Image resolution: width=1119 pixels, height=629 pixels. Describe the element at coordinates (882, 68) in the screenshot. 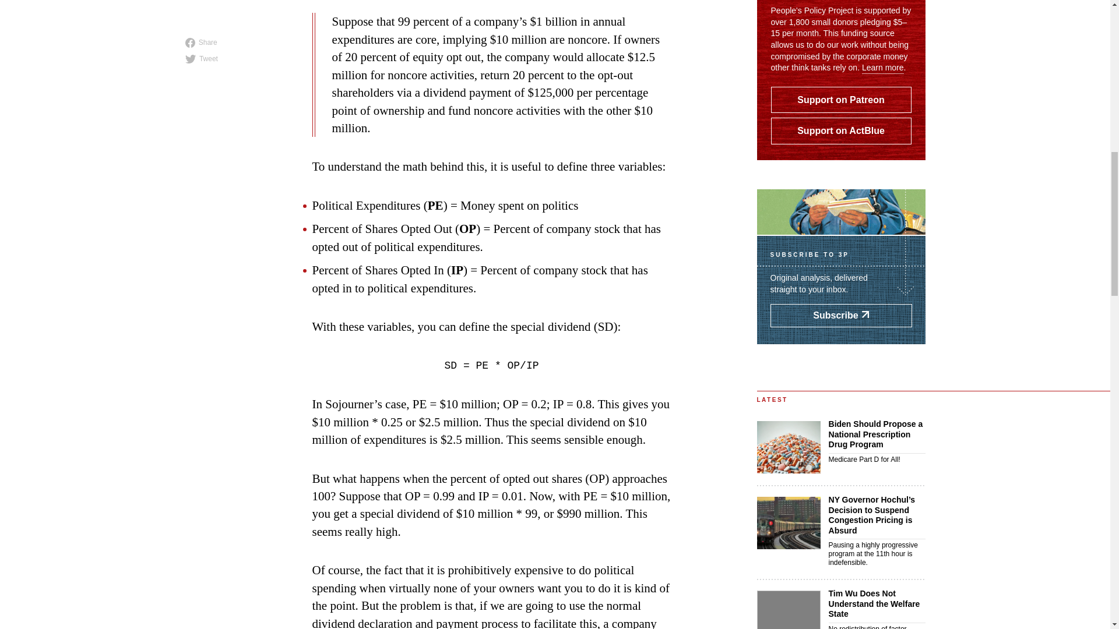

I see `Subscribe` at that location.